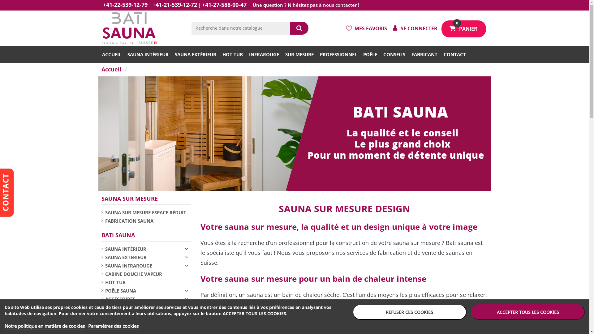 This screenshot has height=334, width=594. What do you see at coordinates (112, 69) in the screenshot?
I see `Accueil` at bounding box center [112, 69].